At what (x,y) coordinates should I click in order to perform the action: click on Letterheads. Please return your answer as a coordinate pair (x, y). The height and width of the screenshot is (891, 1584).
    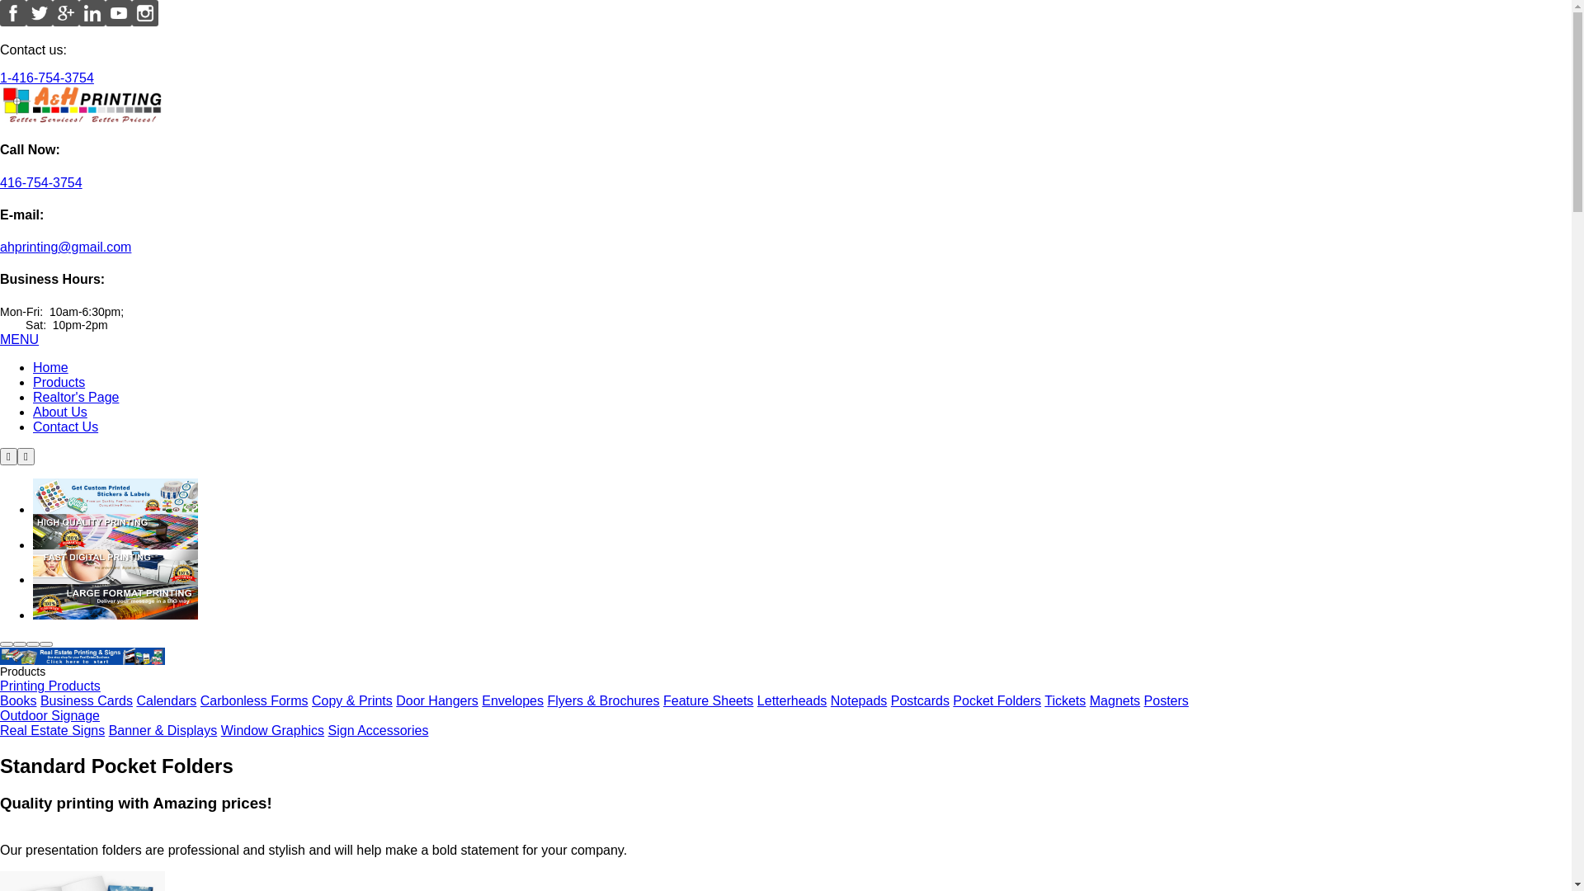
    Looking at the image, I should click on (792, 701).